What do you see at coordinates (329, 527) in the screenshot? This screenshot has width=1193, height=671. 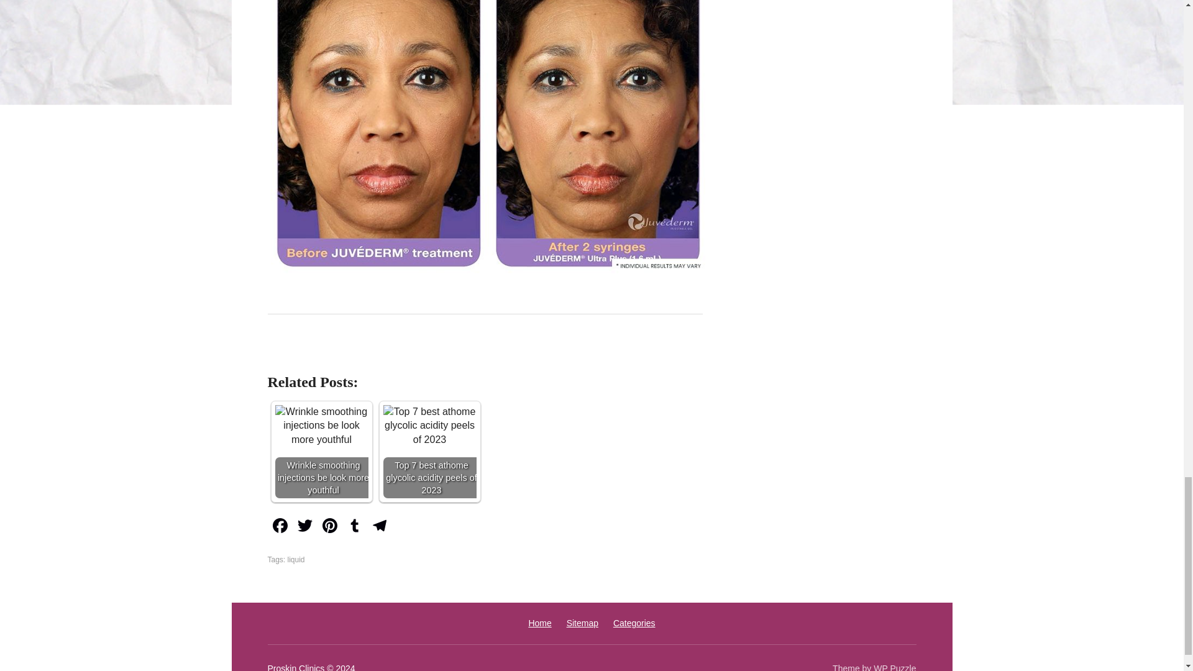 I see `Pinterest` at bounding box center [329, 527].